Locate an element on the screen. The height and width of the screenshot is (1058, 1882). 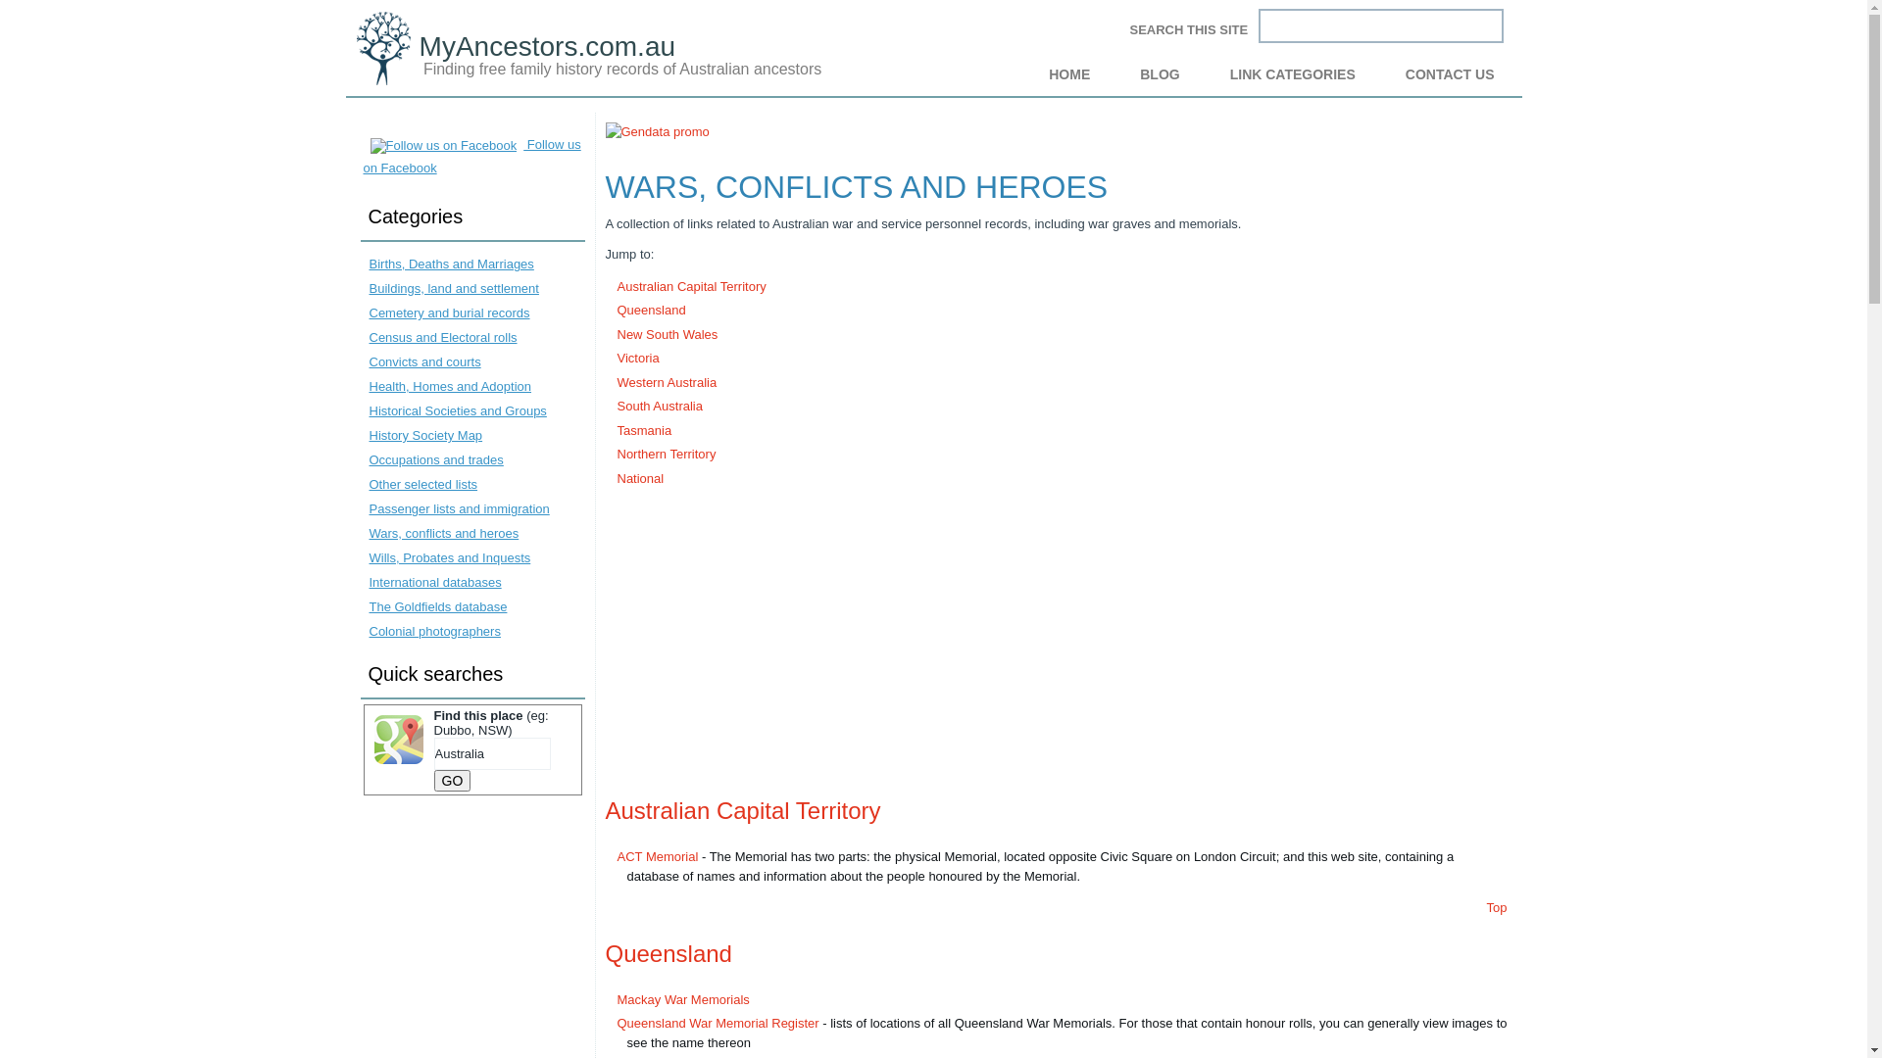
HOME is located at coordinates (1069, 74).